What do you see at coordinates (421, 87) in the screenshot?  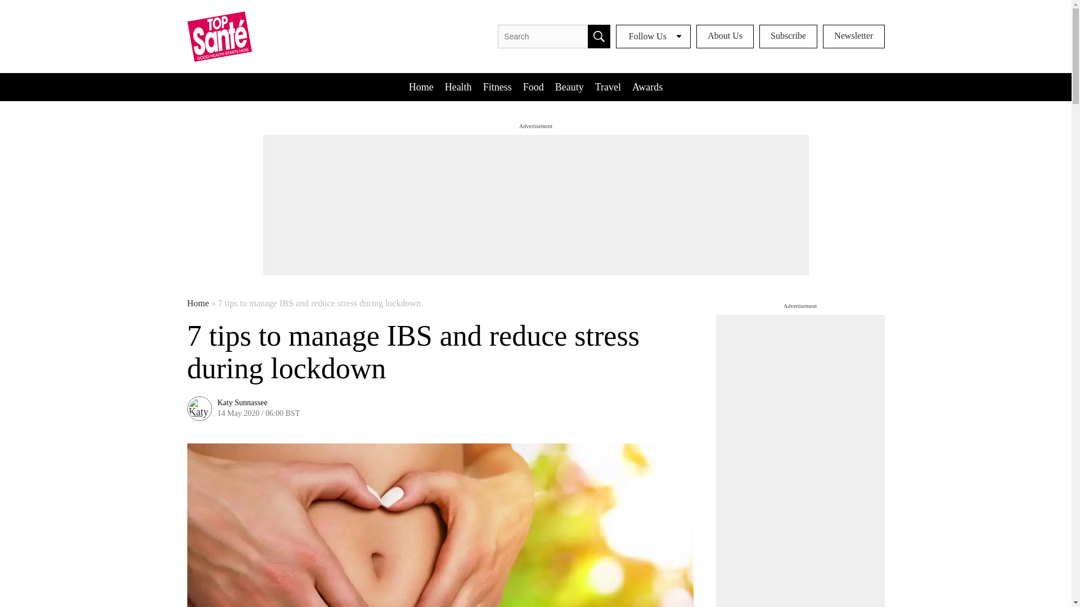 I see `Home` at bounding box center [421, 87].